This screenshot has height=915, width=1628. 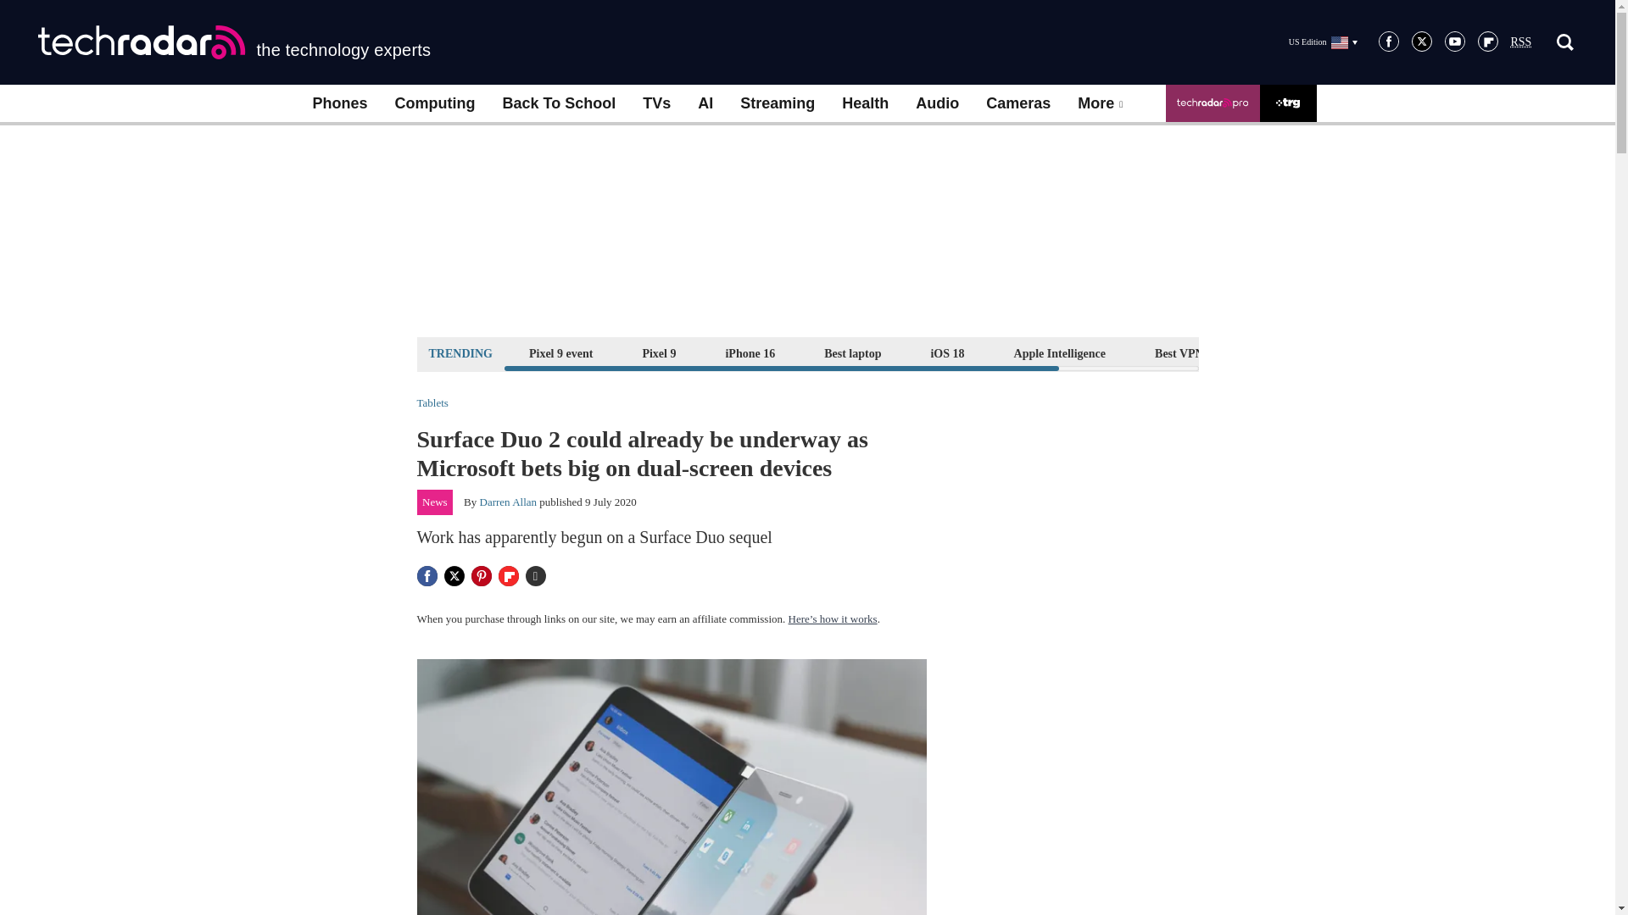 I want to click on AI, so click(x=705, y=103).